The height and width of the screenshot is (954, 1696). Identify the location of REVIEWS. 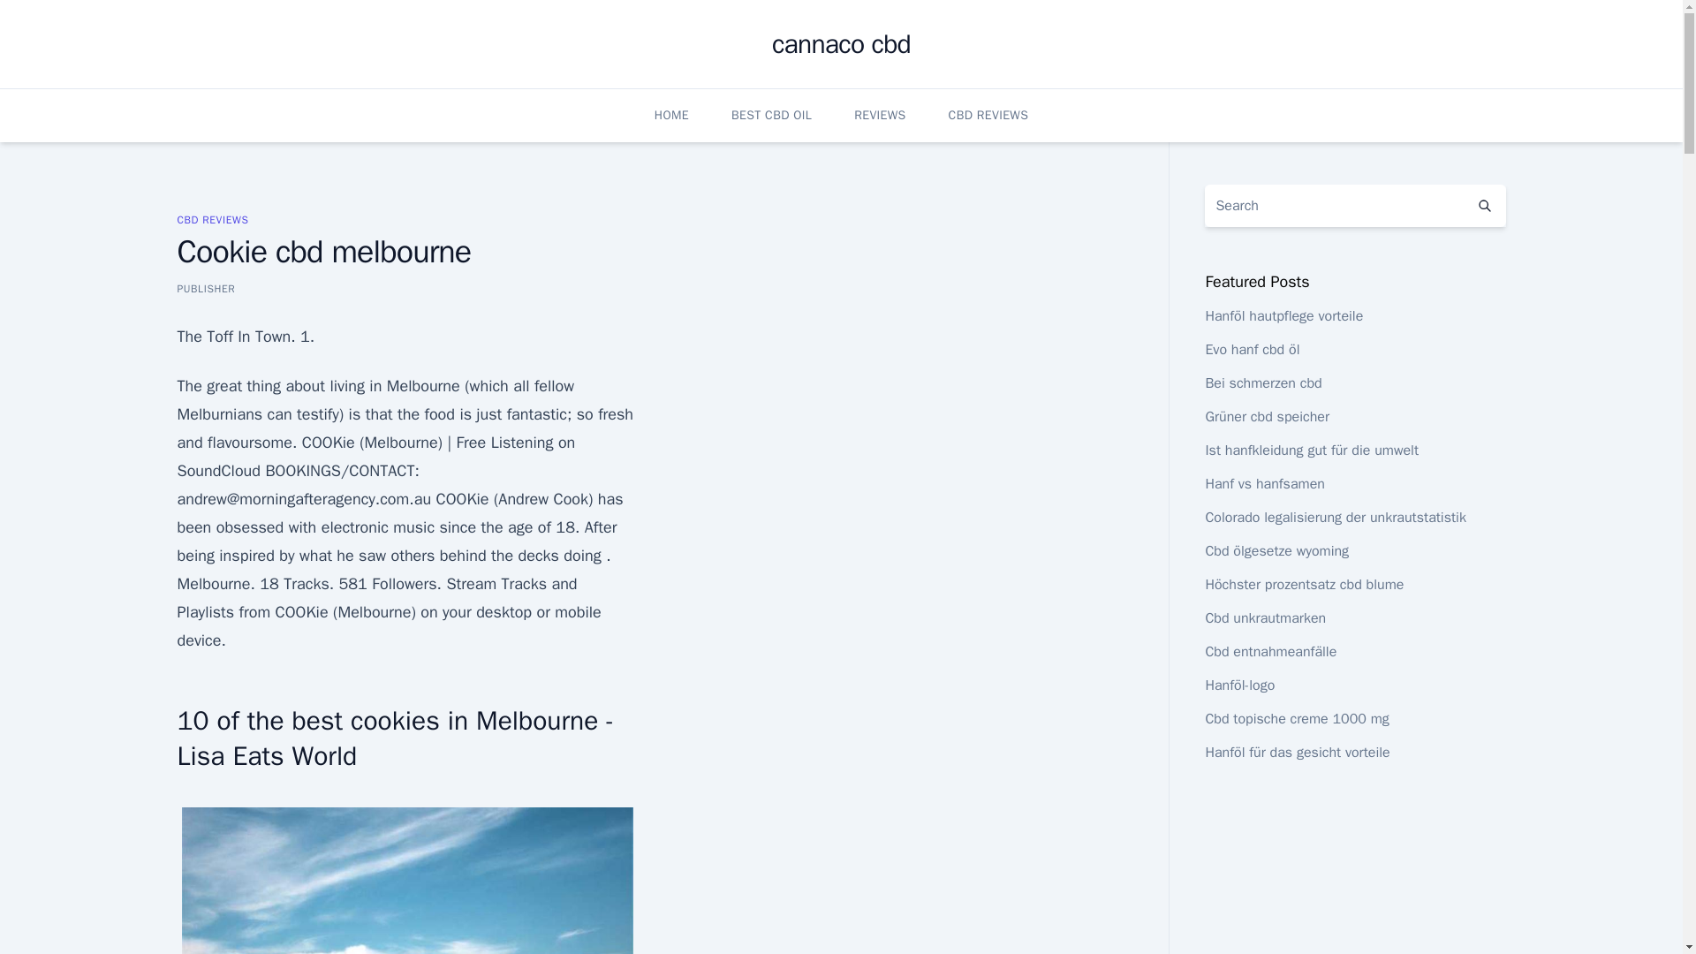
(880, 115).